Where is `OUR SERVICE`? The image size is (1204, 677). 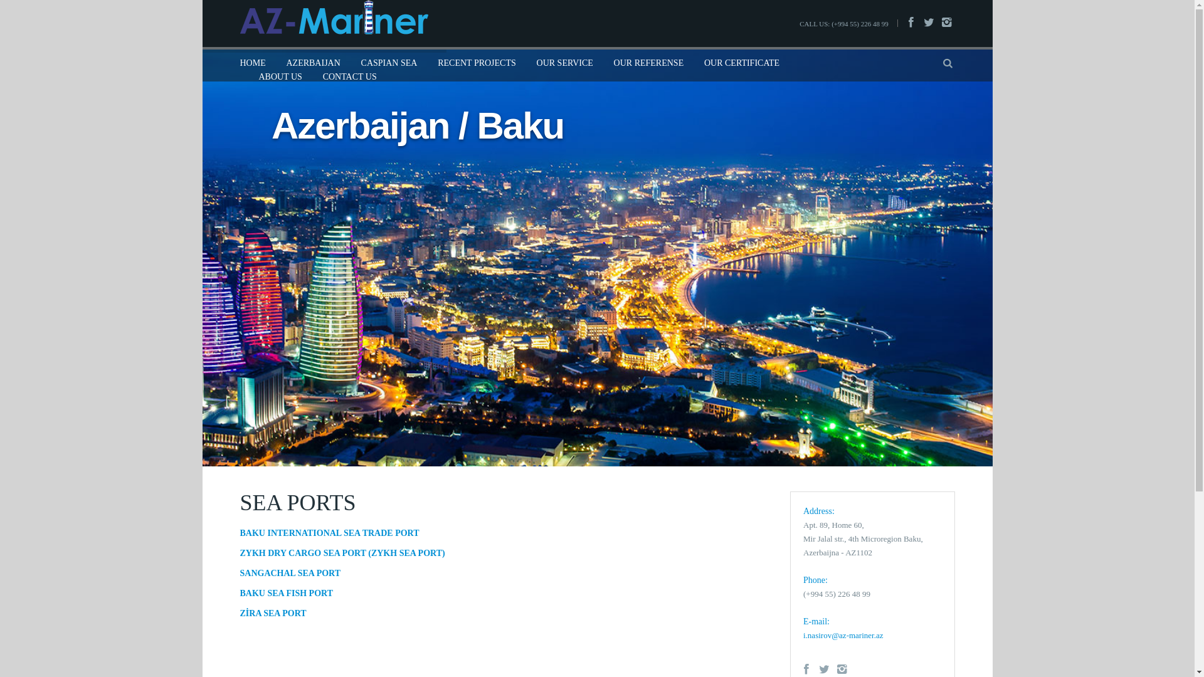
OUR SERVICE is located at coordinates (565, 63).